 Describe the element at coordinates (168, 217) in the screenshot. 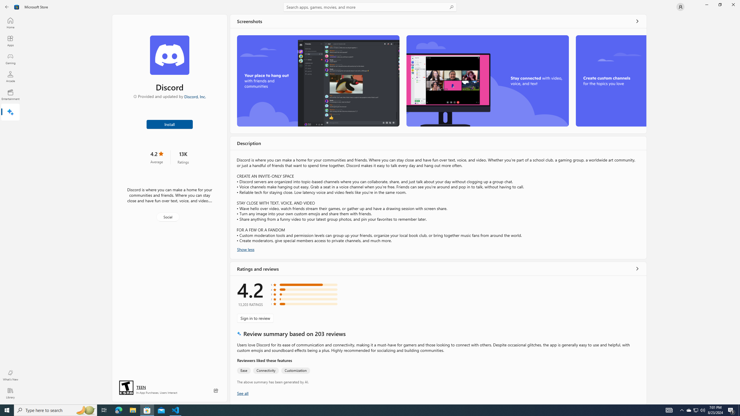

I see `Social` at that location.